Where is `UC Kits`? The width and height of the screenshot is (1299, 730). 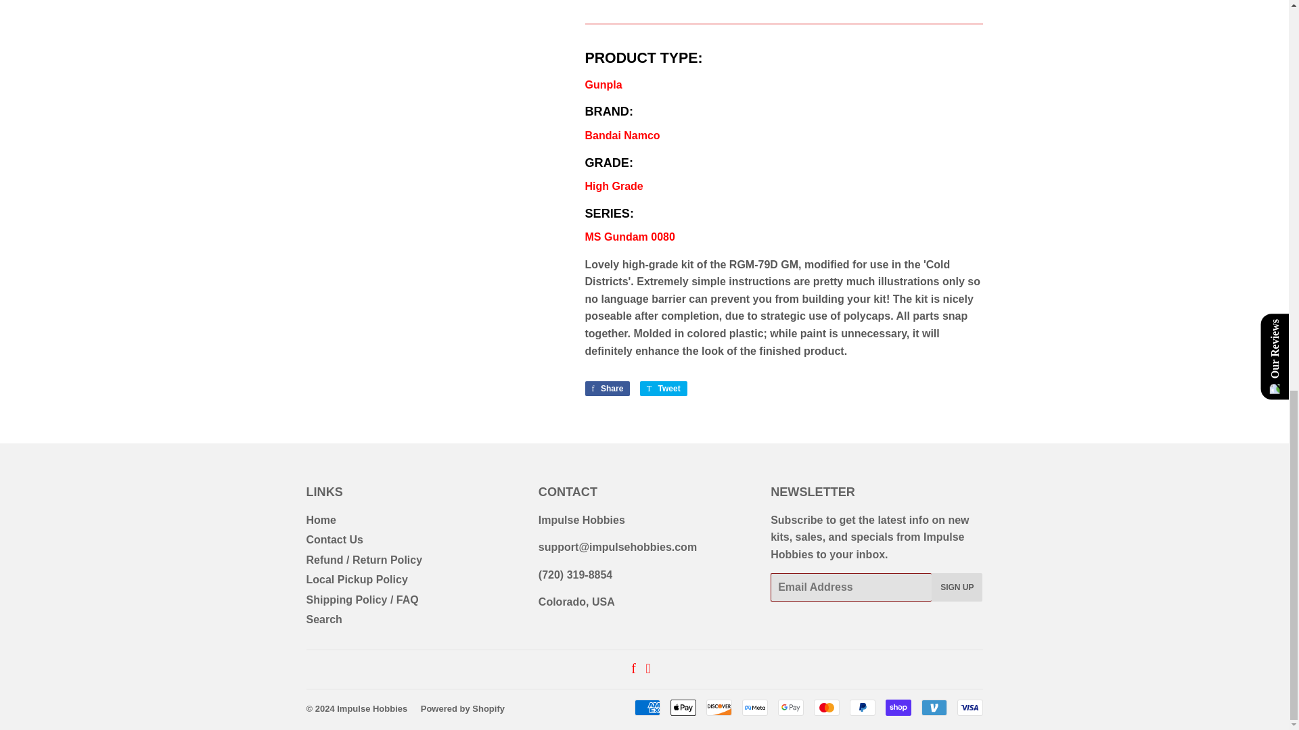
UC Kits is located at coordinates (629, 237).